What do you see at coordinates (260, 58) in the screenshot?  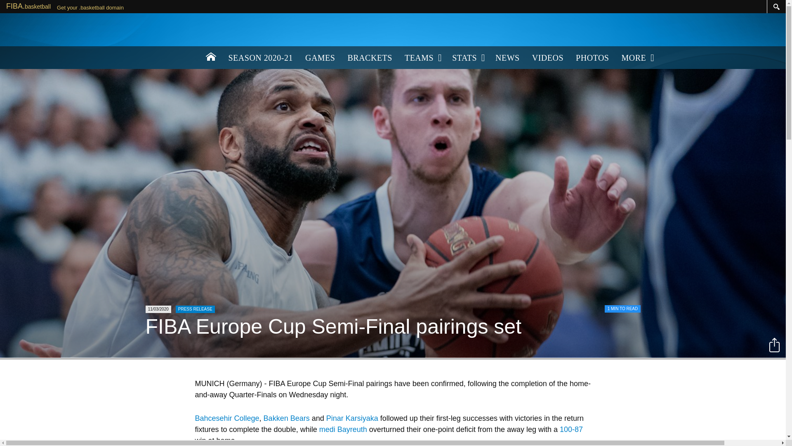 I see `SEASON 2020-21` at bounding box center [260, 58].